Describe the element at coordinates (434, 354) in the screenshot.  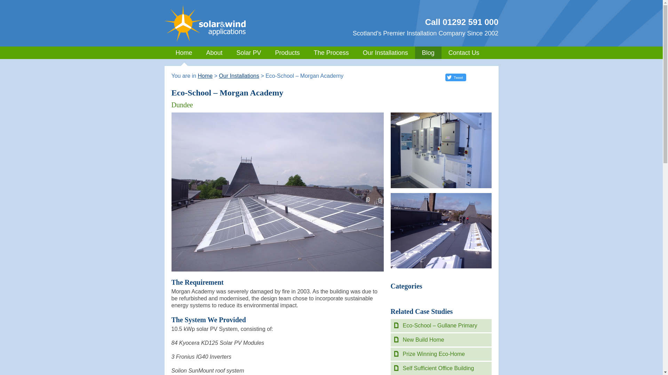
I see `Prize Winning Eco-Home` at that location.